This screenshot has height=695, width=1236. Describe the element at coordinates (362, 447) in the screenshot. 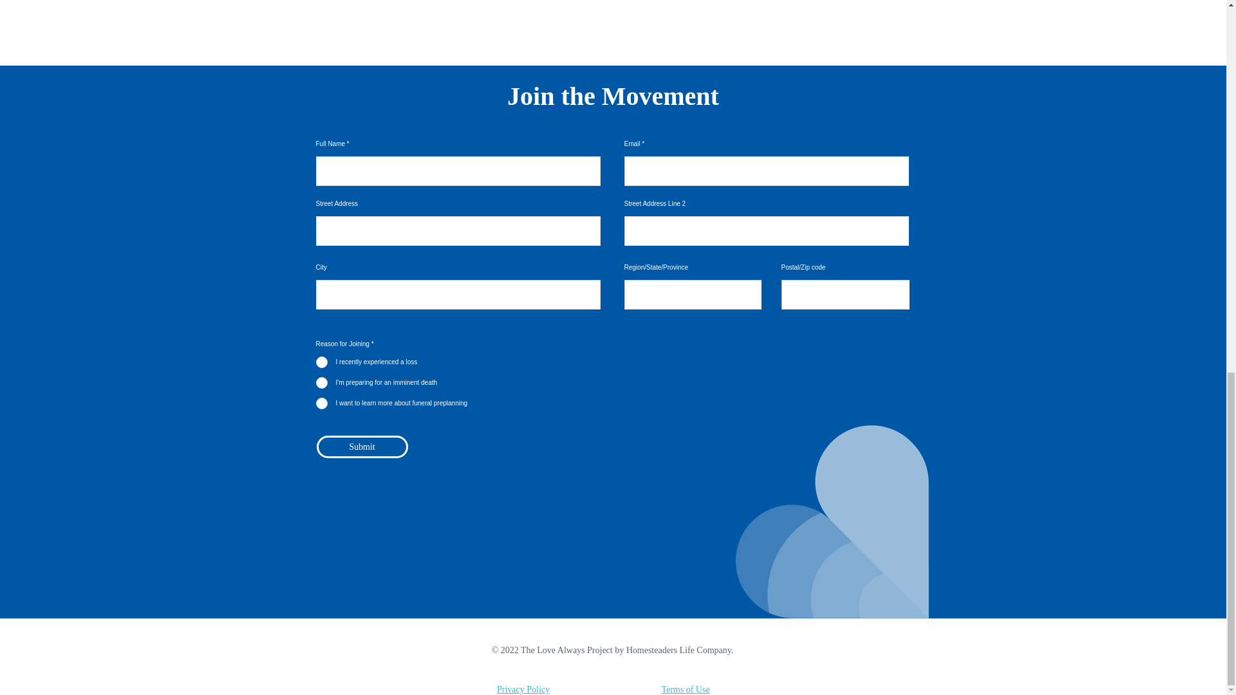

I see `Submit` at that location.